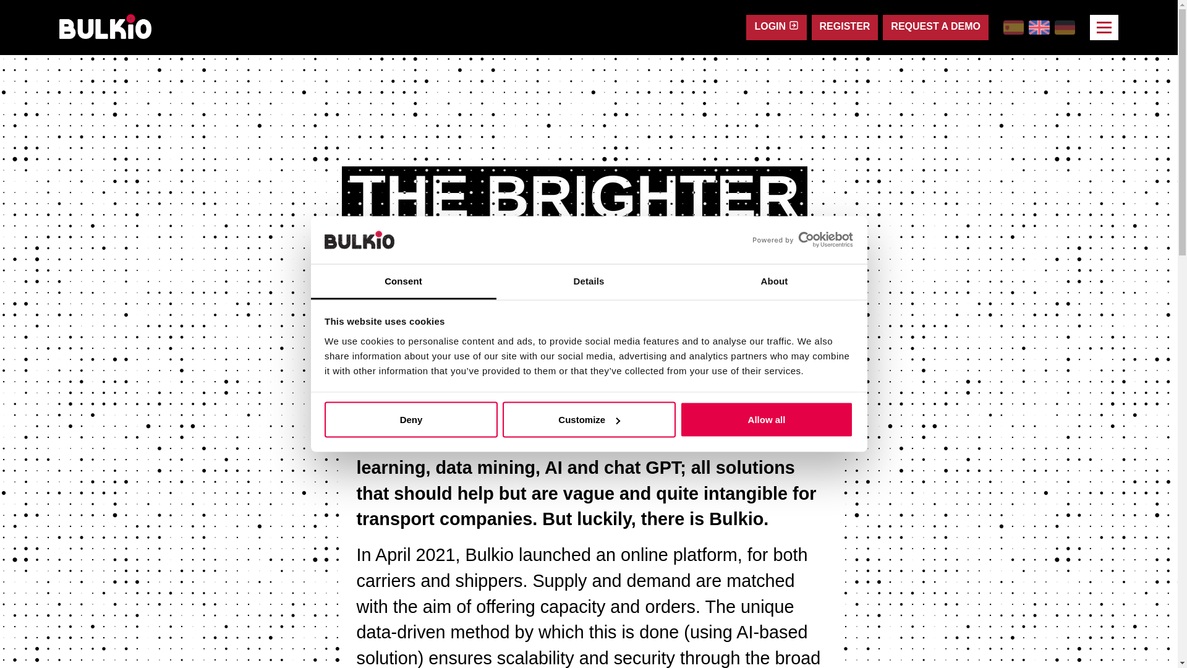 This screenshot has height=668, width=1187. I want to click on Details, so click(589, 281).